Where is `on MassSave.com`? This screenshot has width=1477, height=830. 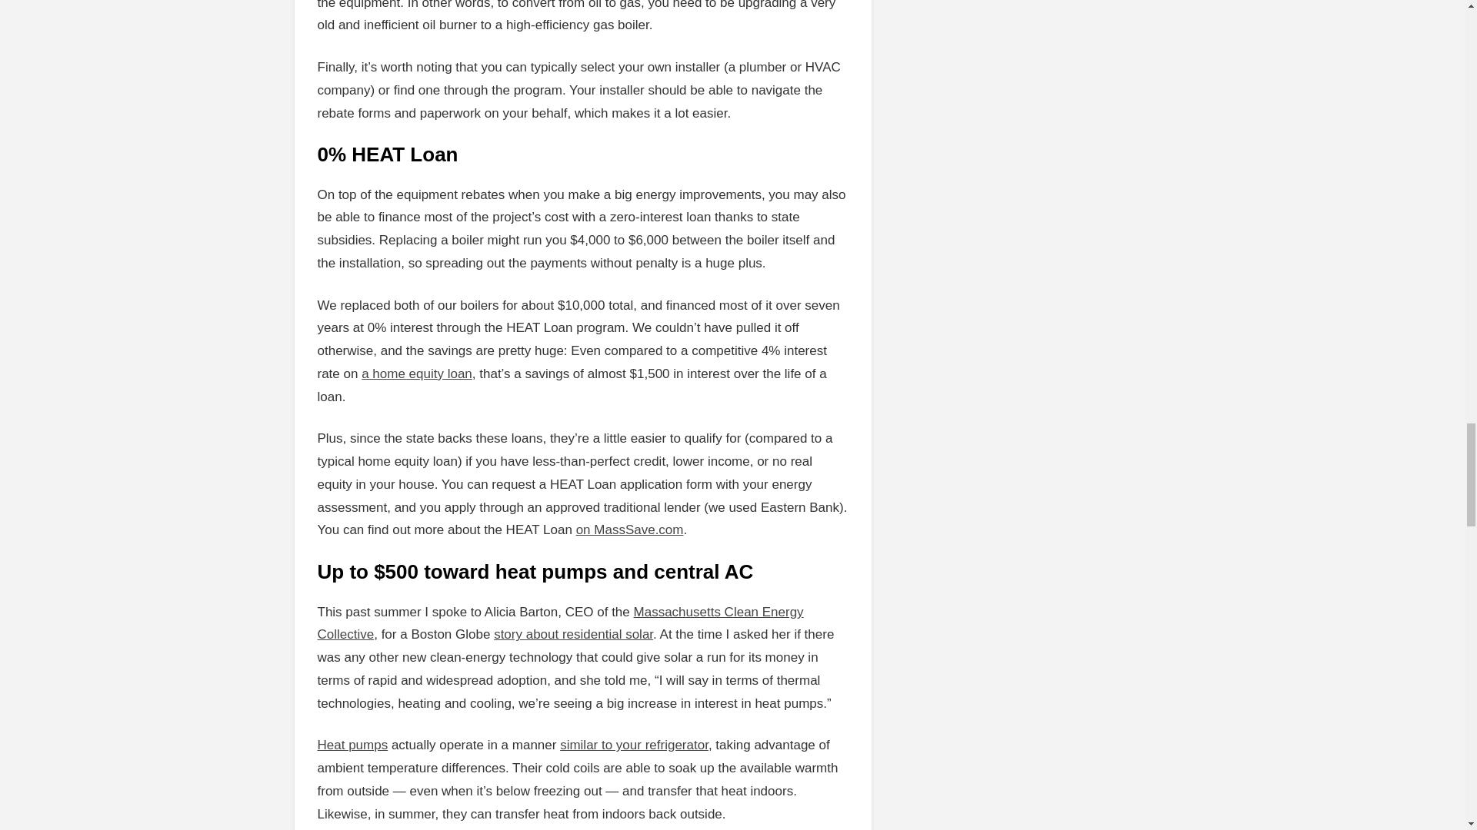 on MassSave.com is located at coordinates (629, 530).